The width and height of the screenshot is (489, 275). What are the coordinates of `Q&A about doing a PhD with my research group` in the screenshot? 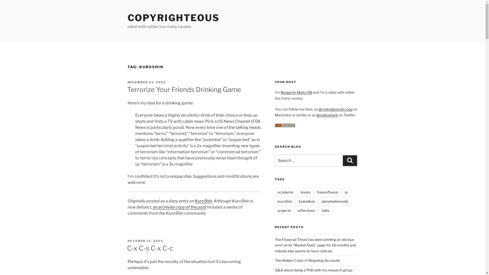 It's located at (314, 270).